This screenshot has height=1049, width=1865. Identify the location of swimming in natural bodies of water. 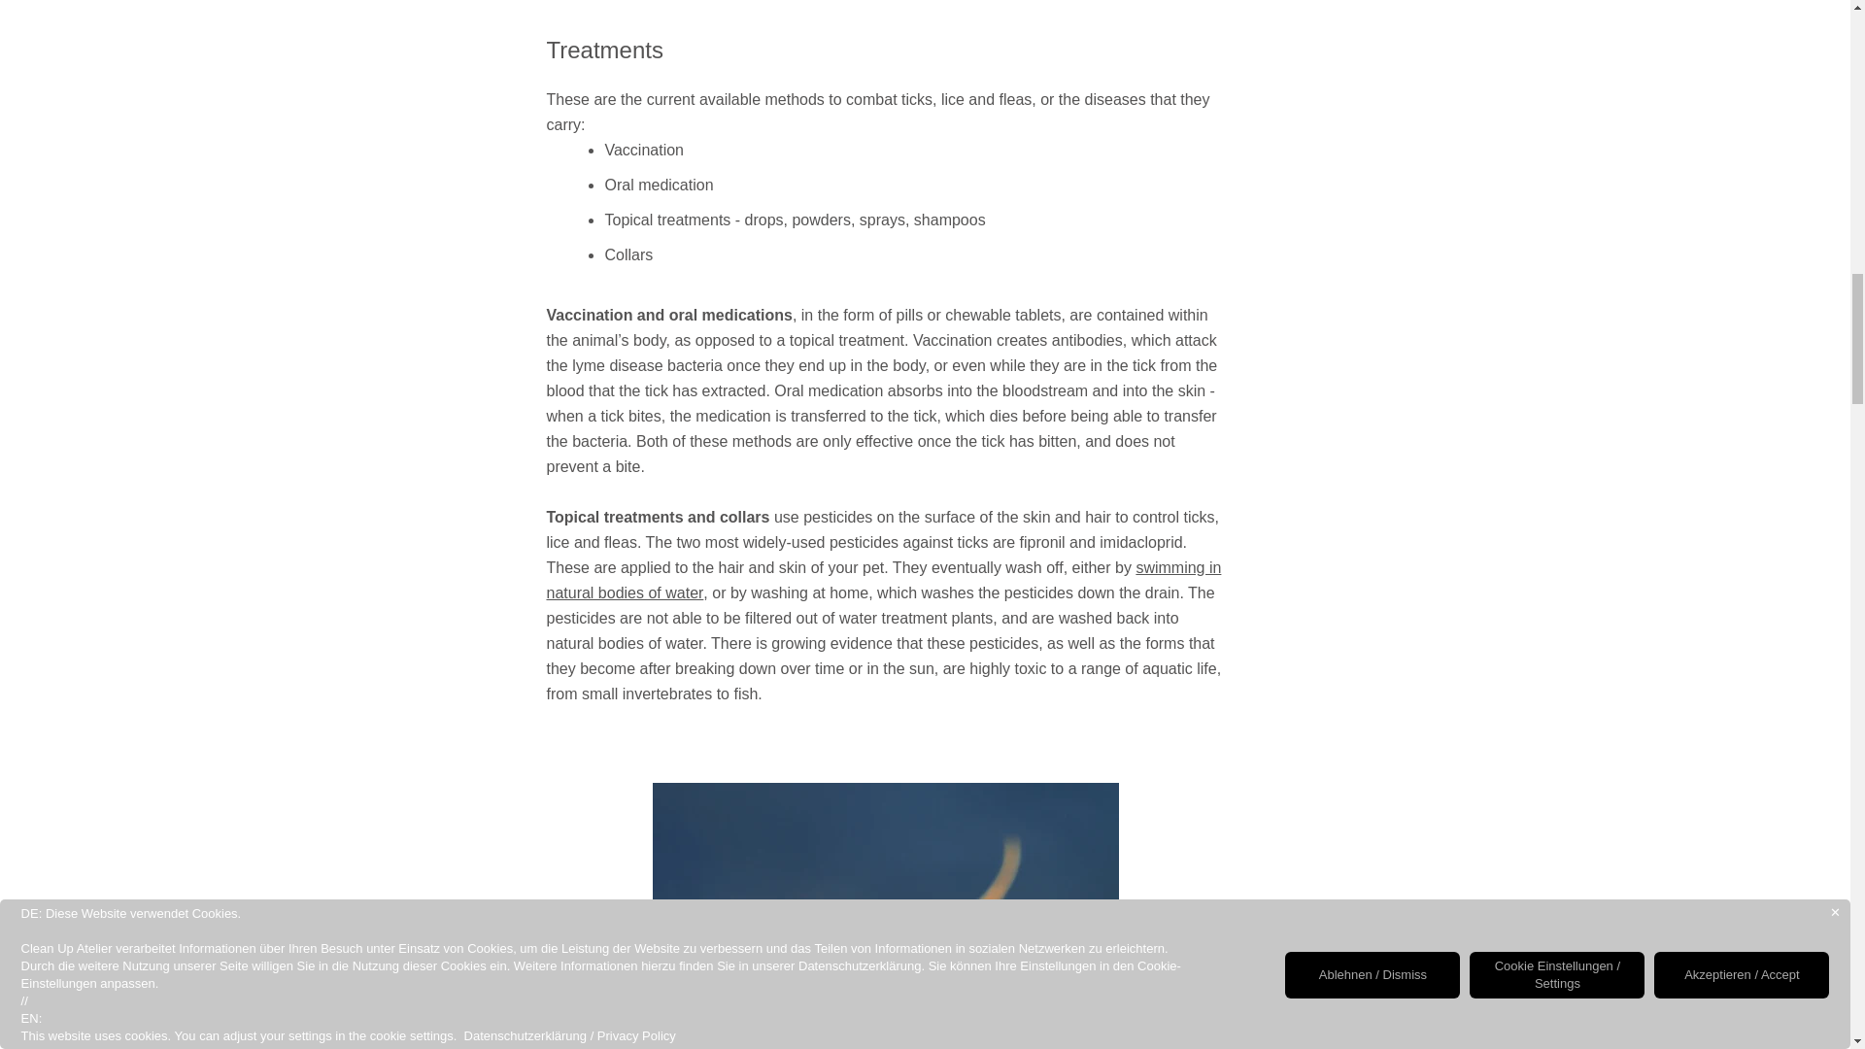
(884, 579).